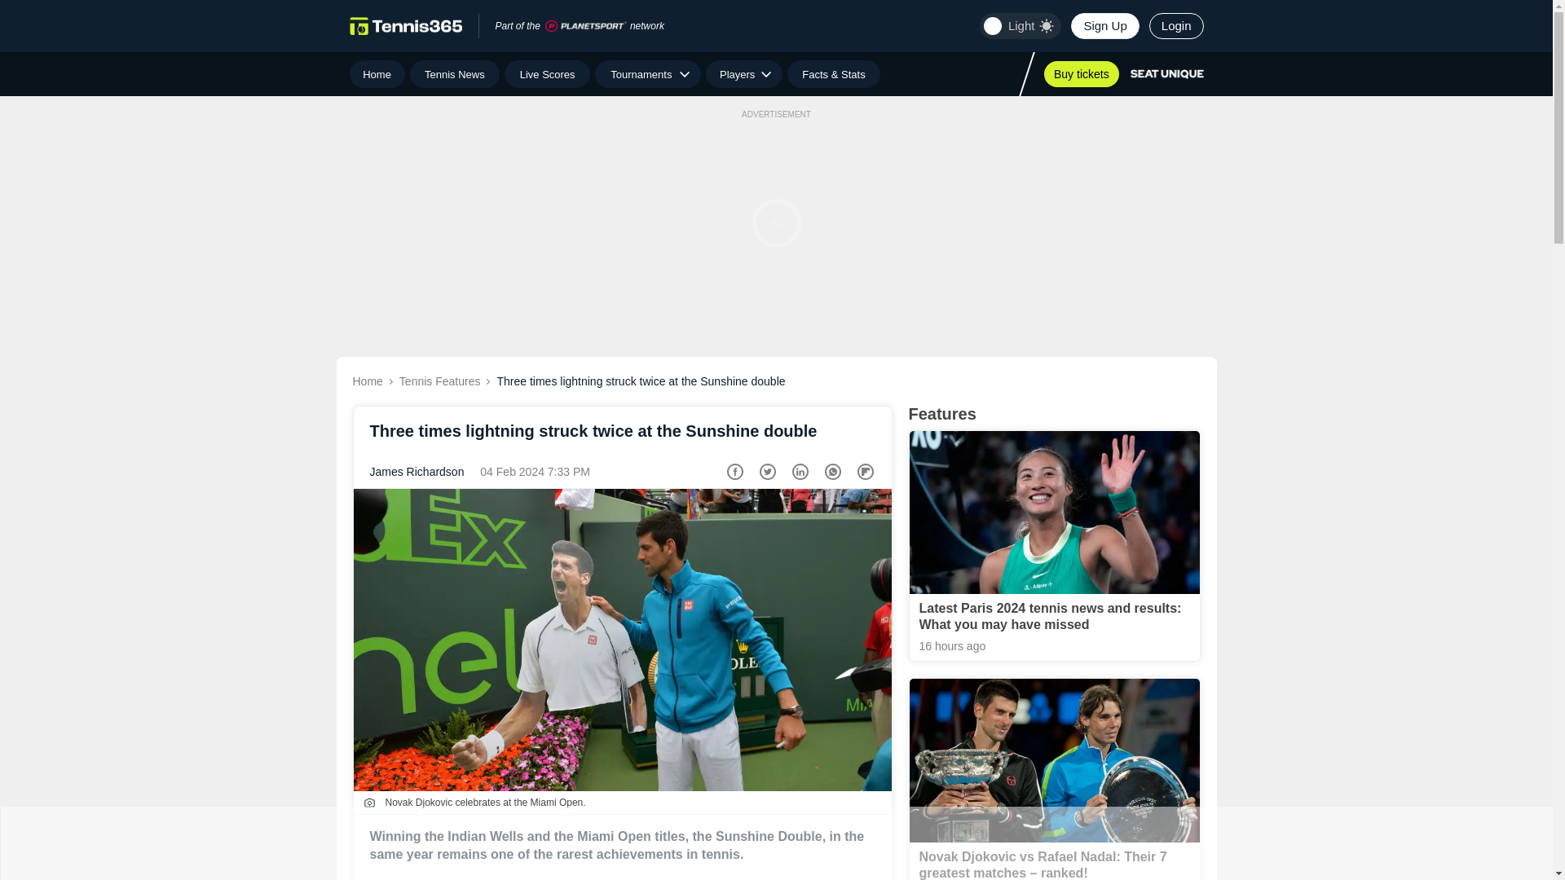  Describe the element at coordinates (647, 74) in the screenshot. I see `Tournaments` at that location.